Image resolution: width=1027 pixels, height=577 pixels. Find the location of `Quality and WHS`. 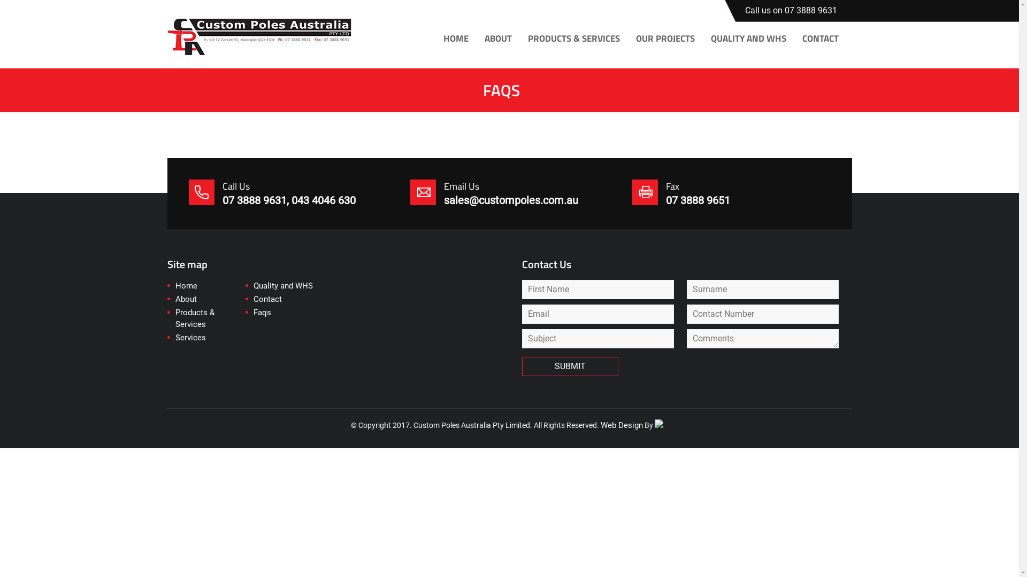

Quality and WHS is located at coordinates (283, 286).